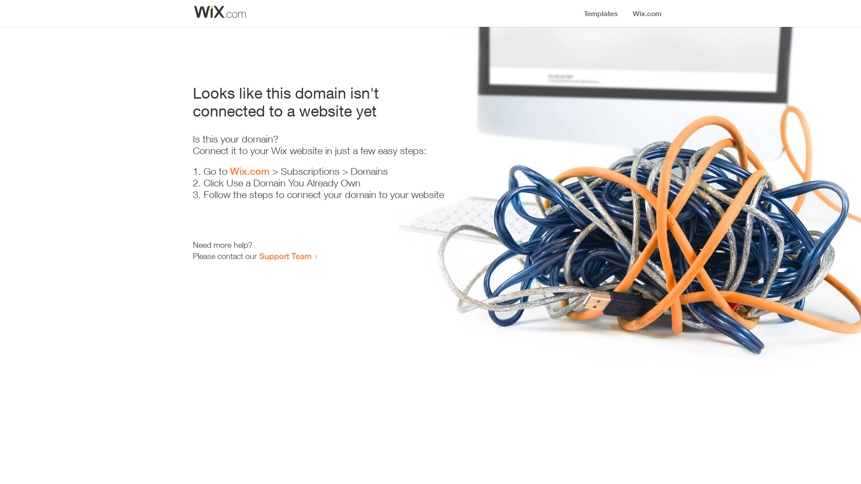 The width and height of the screenshot is (861, 484). What do you see at coordinates (250, 171) in the screenshot?
I see `Wix.com` at bounding box center [250, 171].